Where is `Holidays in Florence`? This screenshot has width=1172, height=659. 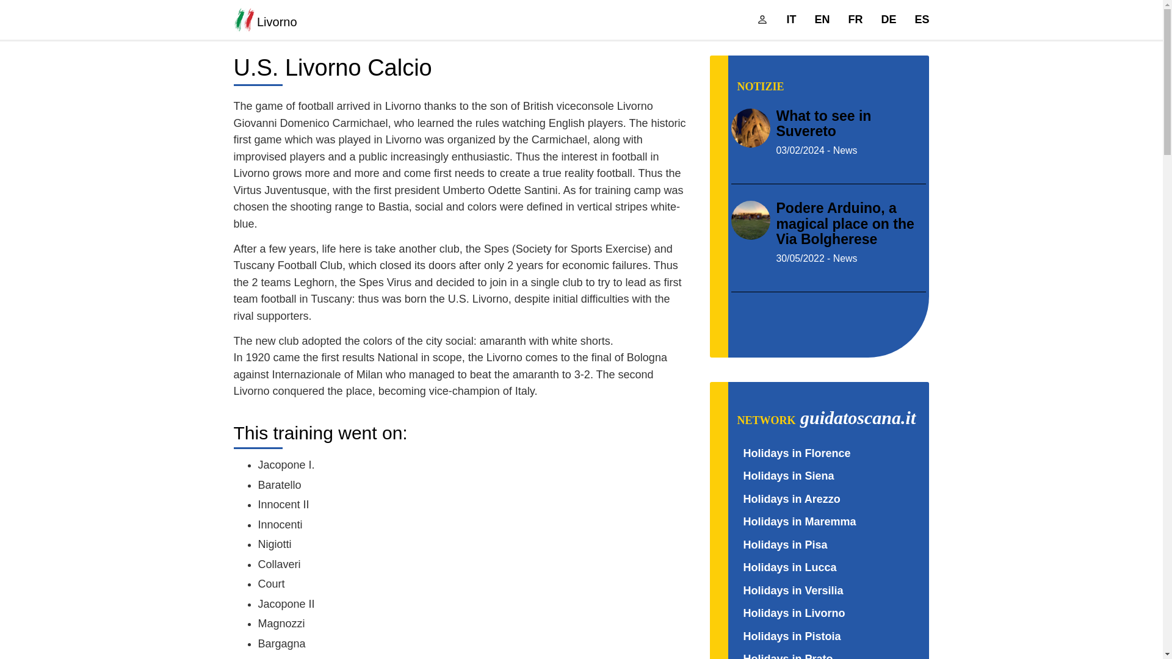 Holidays in Florence is located at coordinates (797, 453).